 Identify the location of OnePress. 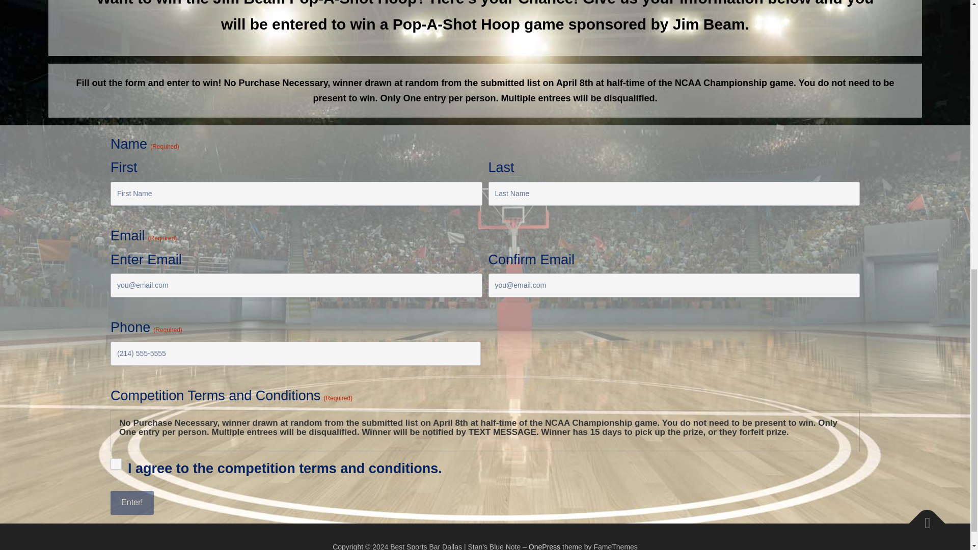
(545, 546).